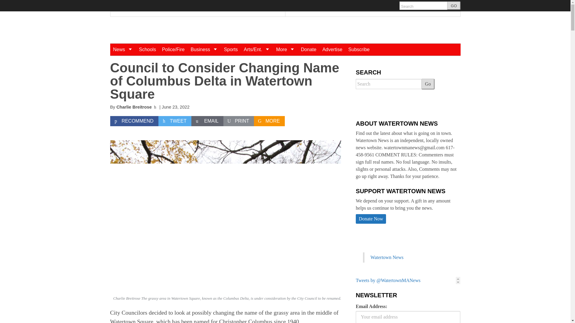 This screenshot has width=575, height=323. What do you see at coordinates (231, 49) in the screenshot?
I see `Sports` at bounding box center [231, 49].